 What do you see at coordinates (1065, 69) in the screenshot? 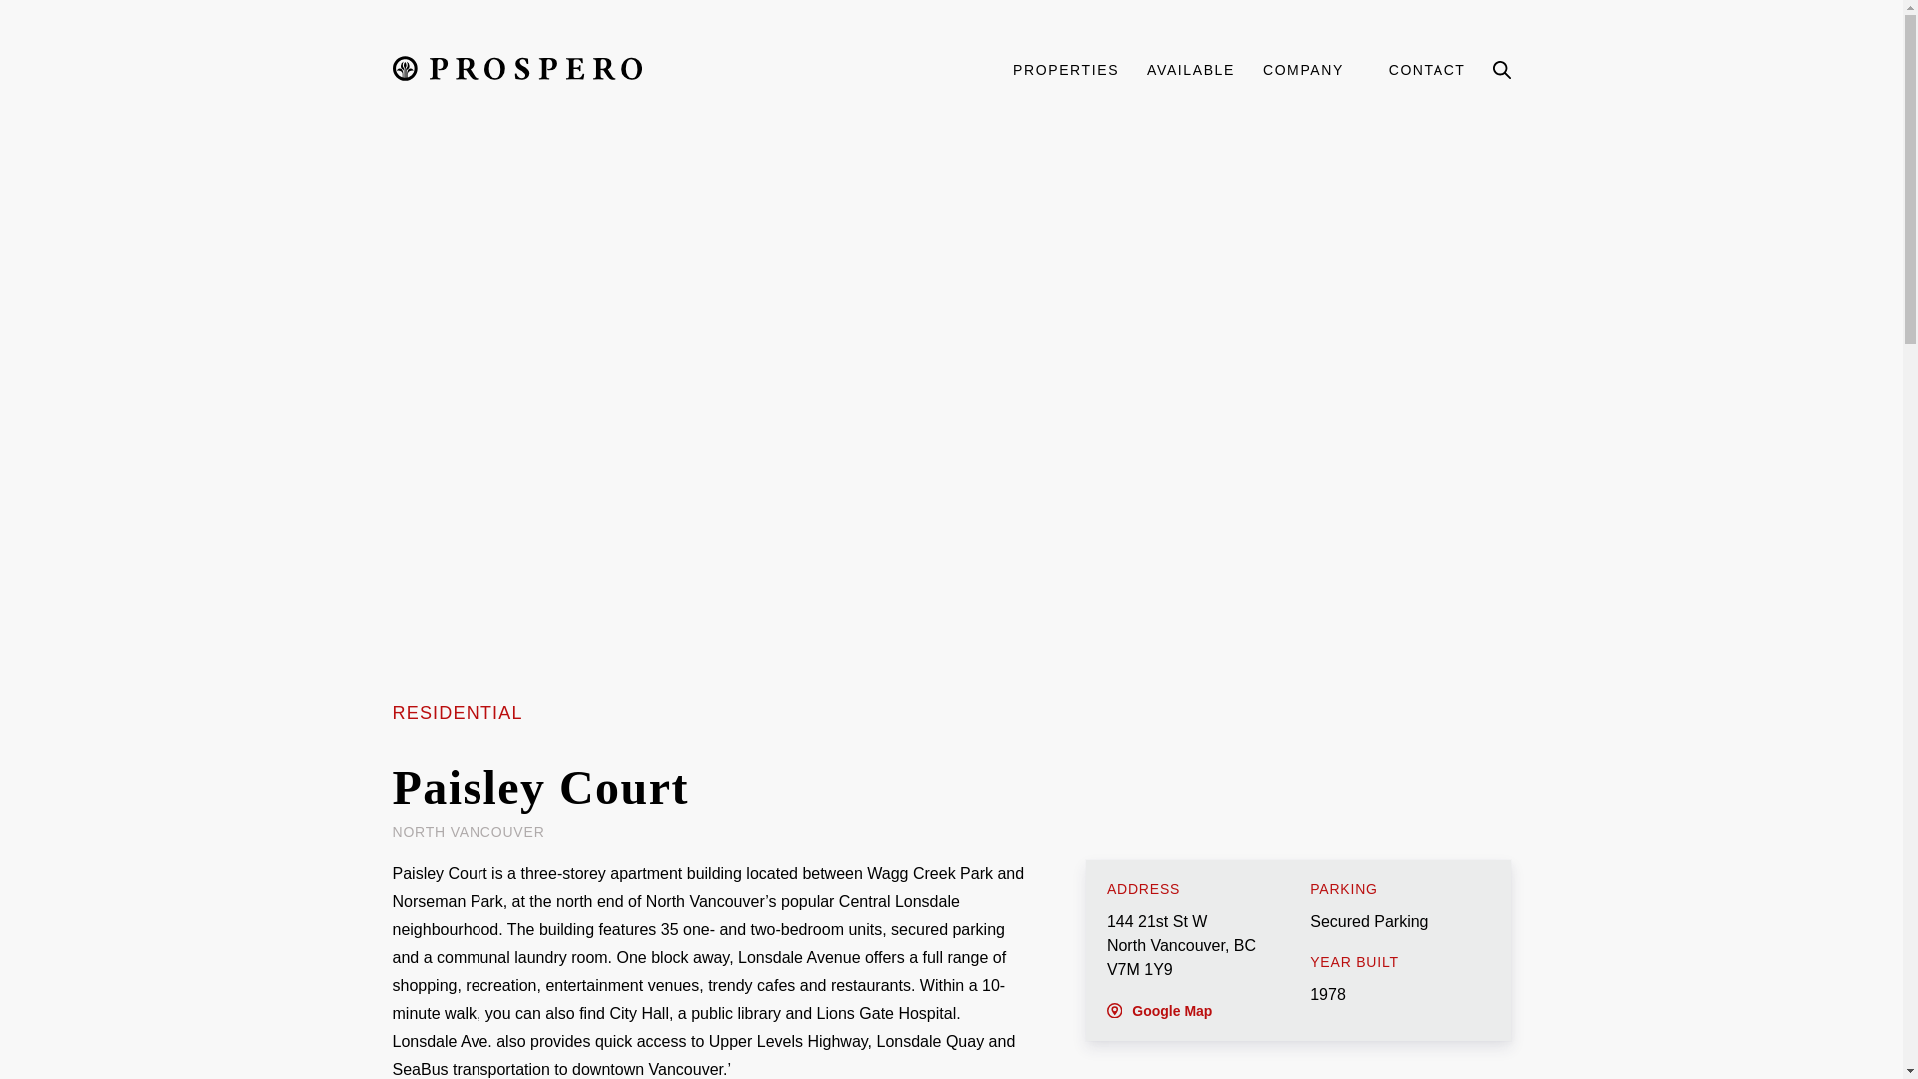
I see `PROPERTIES` at bounding box center [1065, 69].